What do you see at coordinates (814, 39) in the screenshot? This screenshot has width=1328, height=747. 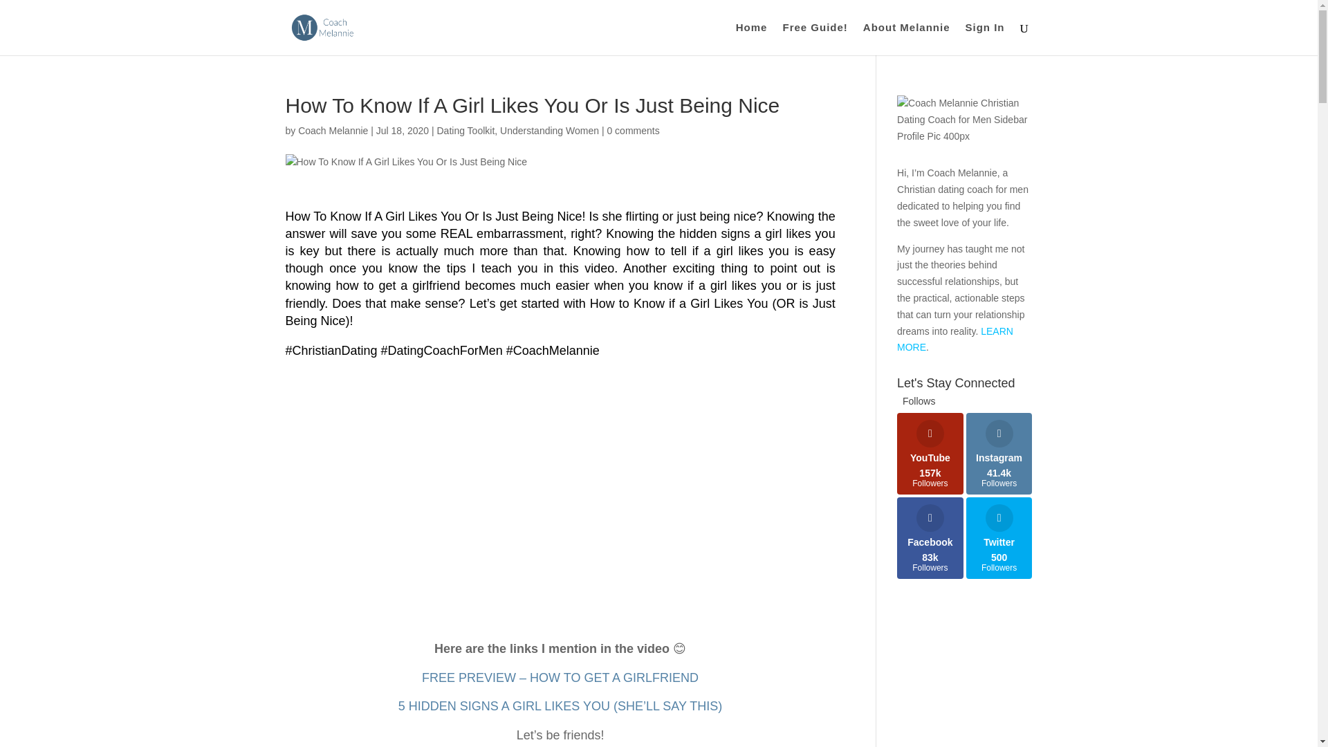 I see `Free Guide!` at bounding box center [814, 39].